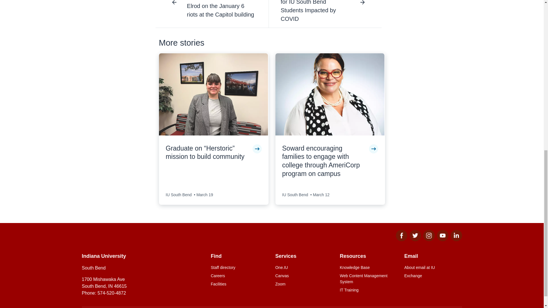 Image resolution: width=548 pixels, height=308 pixels. What do you see at coordinates (304, 284) in the screenshot?
I see `Zoom` at bounding box center [304, 284].